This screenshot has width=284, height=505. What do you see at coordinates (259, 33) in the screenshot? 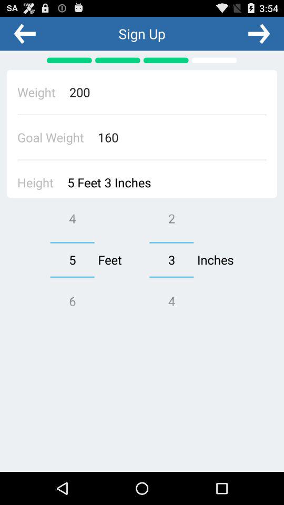
I see `continue to next page` at bounding box center [259, 33].